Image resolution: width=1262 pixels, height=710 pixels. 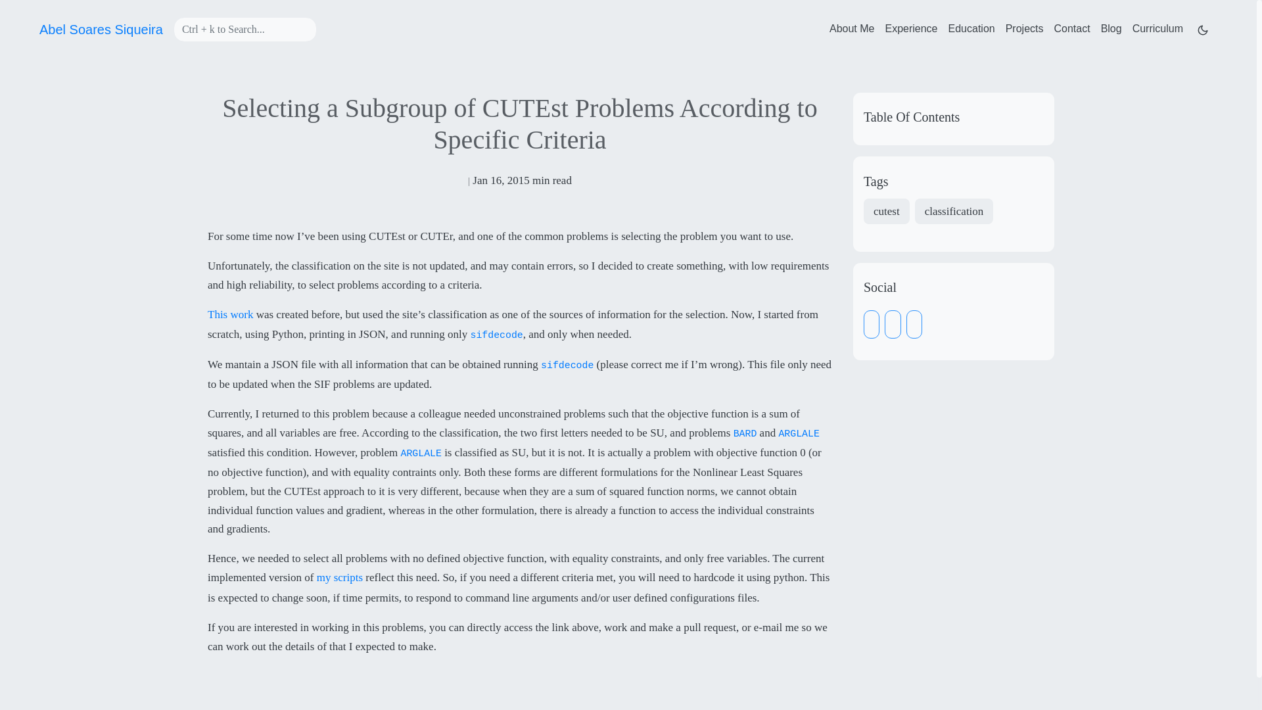 I want to click on This work, so click(x=230, y=316).